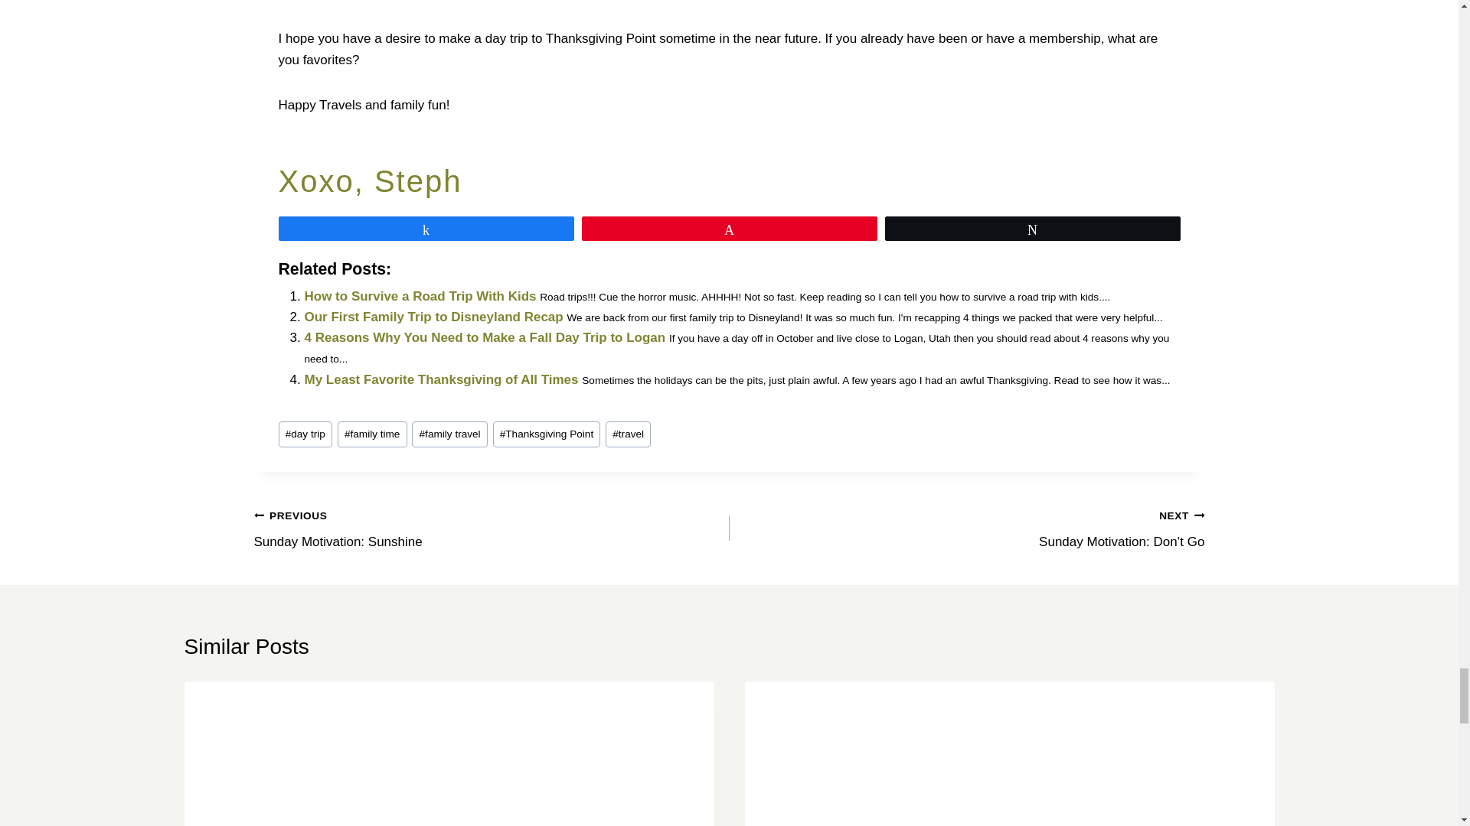  I want to click on Thanksgiving Point, so click(547, 434).